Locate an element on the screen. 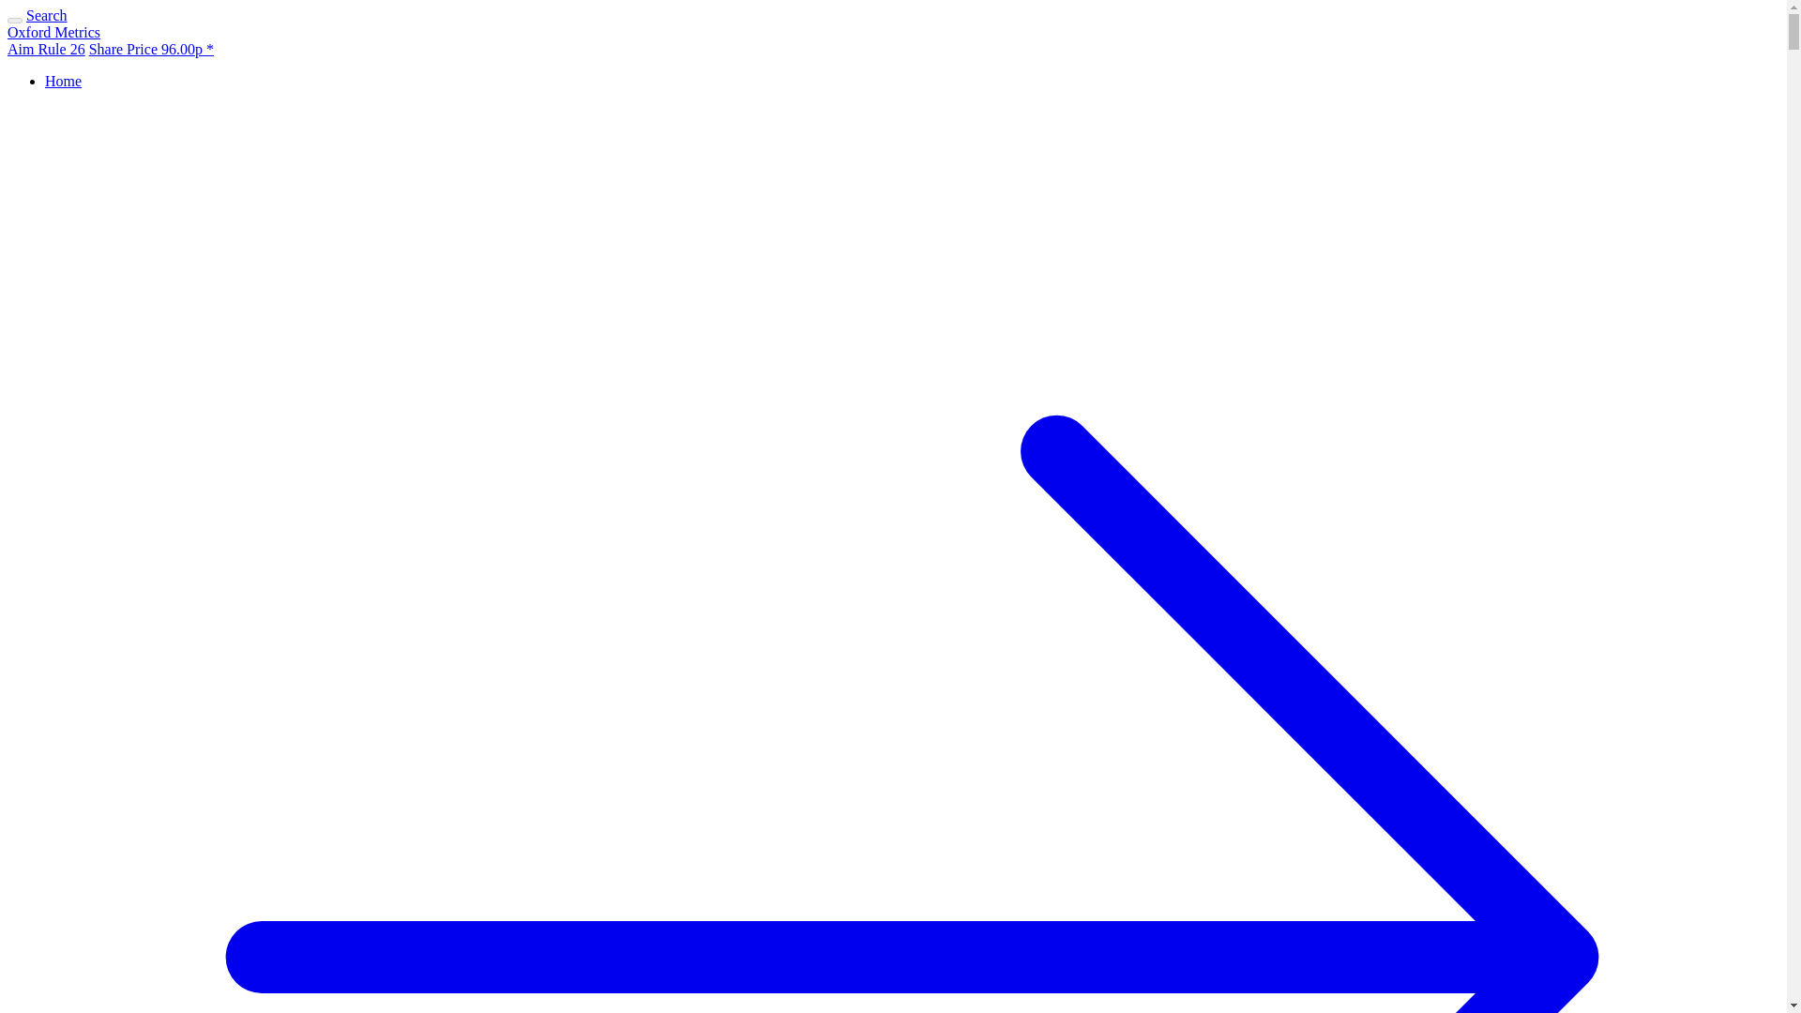 This screenshot has height=1013, width=1801. Search is located at coordinates (47, 15).